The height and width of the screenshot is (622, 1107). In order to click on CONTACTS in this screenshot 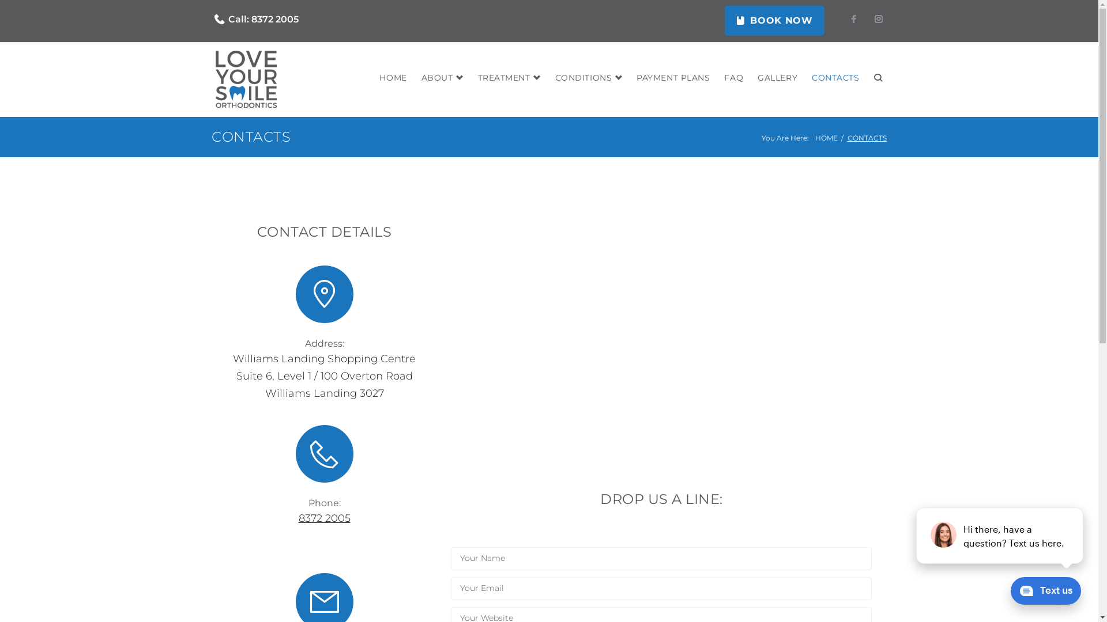, I will do `click(835, 78)`.